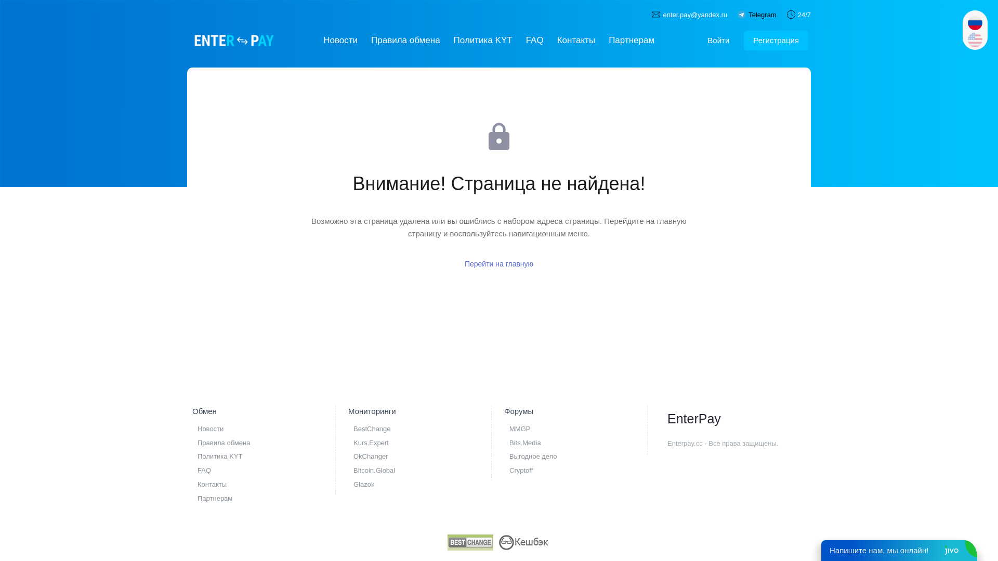 Image resolution: width=998 pixels, height=561 pixels. Describe the element at coordinates (426, 485) in the screenshot. I see `Glazok` at that location.